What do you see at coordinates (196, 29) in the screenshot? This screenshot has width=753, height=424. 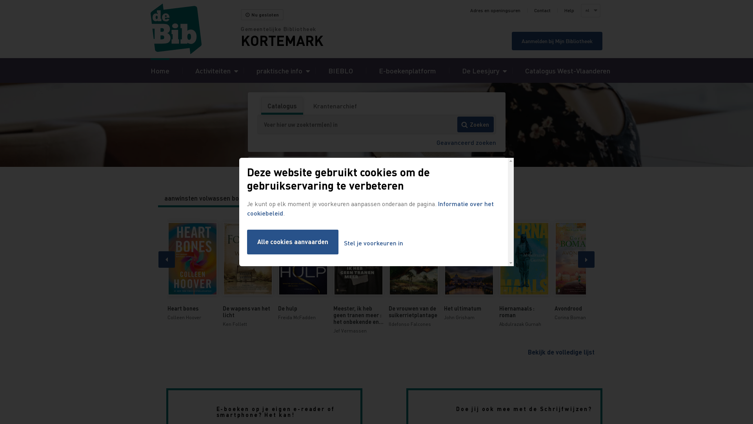 I see `Home` at bounding box center [196, 29].